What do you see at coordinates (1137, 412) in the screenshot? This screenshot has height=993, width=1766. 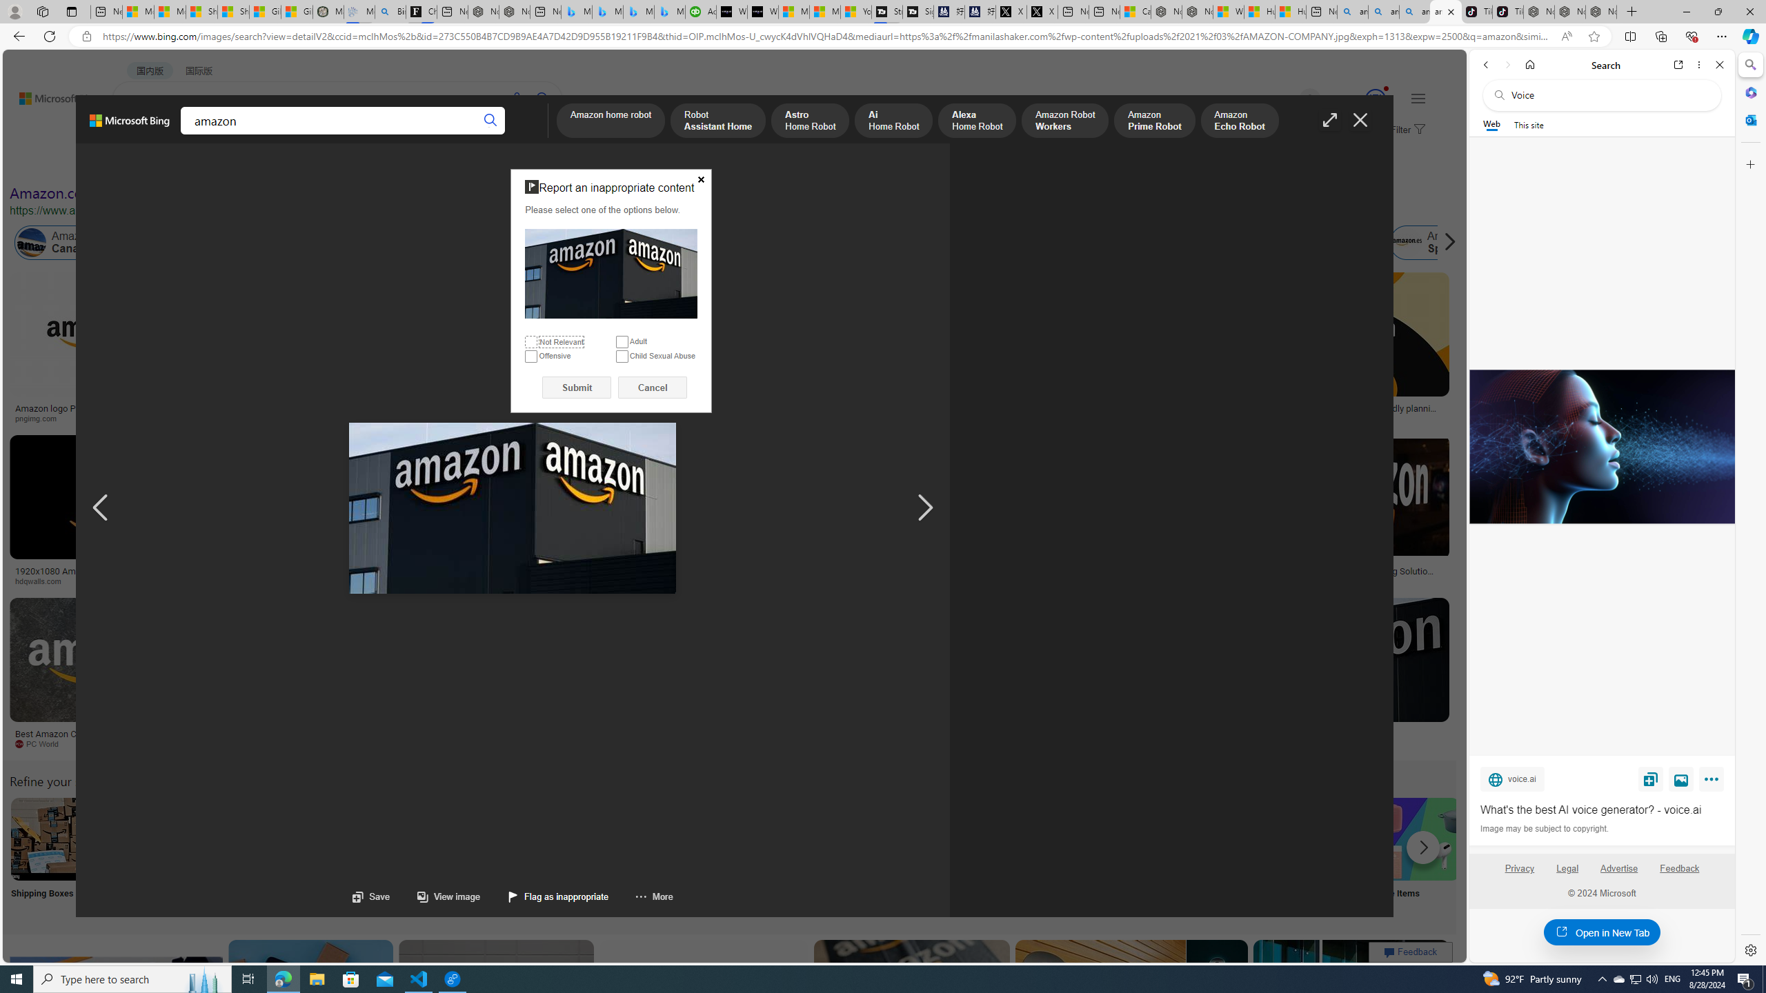 I see `Amazon down? Current status and problems | Downdetector` at bounding box center [1137, 412].